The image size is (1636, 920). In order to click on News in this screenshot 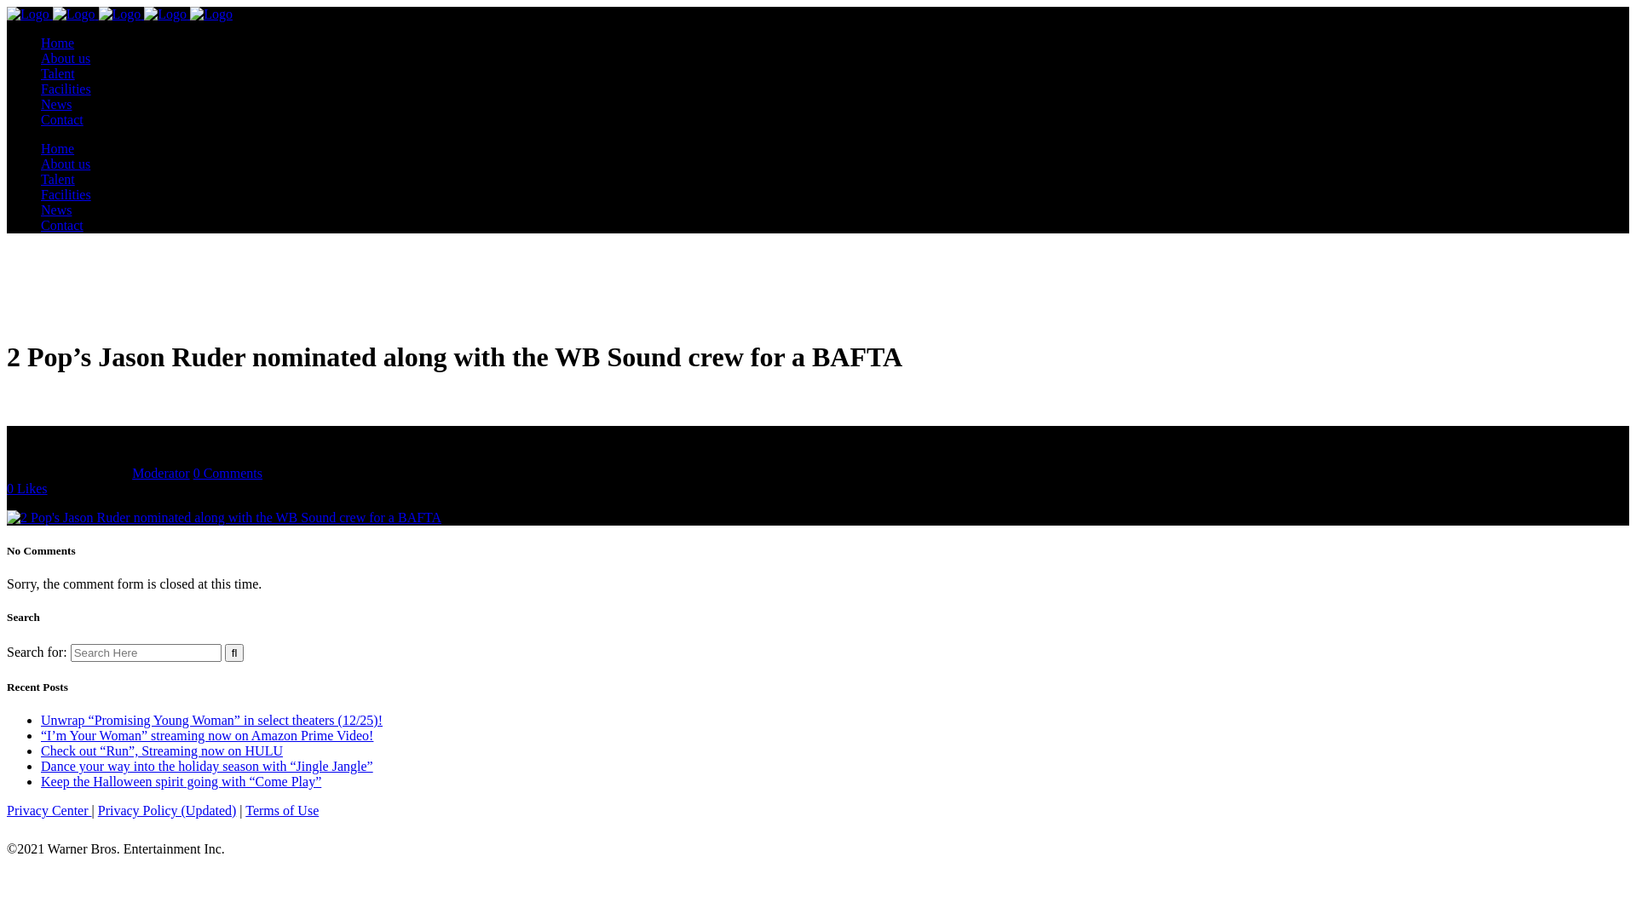, I will do `click(56, 104)`.